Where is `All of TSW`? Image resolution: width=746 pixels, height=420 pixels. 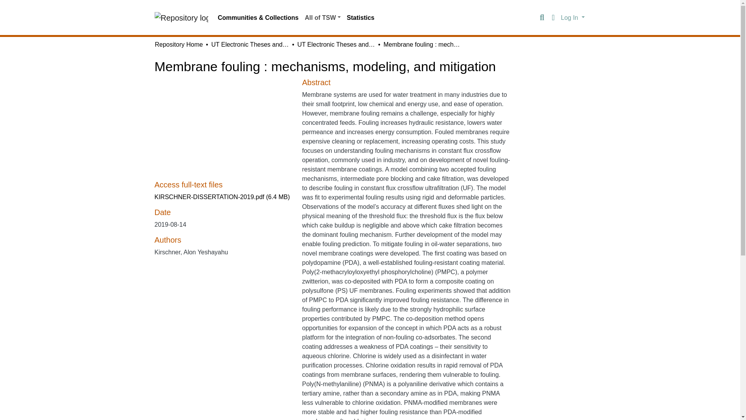 All of TSW is located at coordinates (322, 17).